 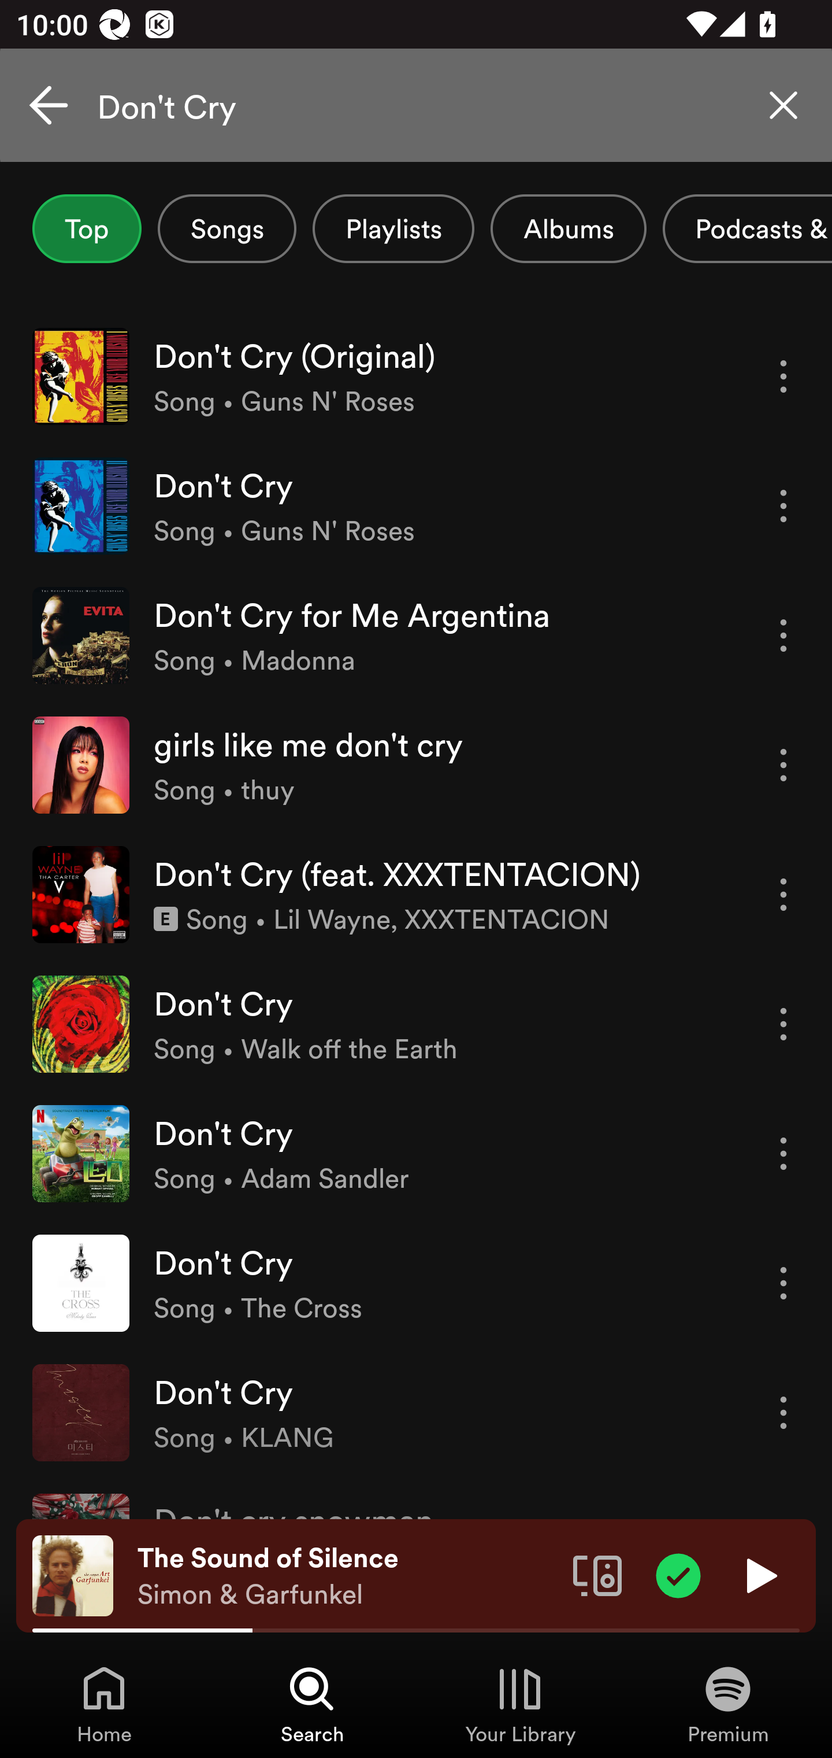 I want to click on Connect to a device. Opens the devices menu, so click(x=597, y=1575).